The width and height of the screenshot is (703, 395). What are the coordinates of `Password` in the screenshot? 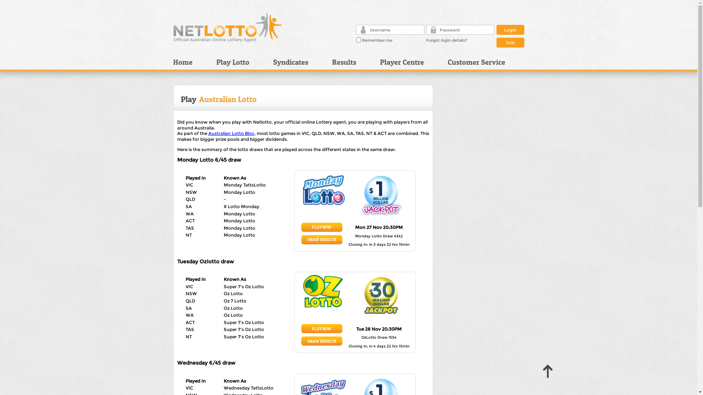 It's located at (434, 29).